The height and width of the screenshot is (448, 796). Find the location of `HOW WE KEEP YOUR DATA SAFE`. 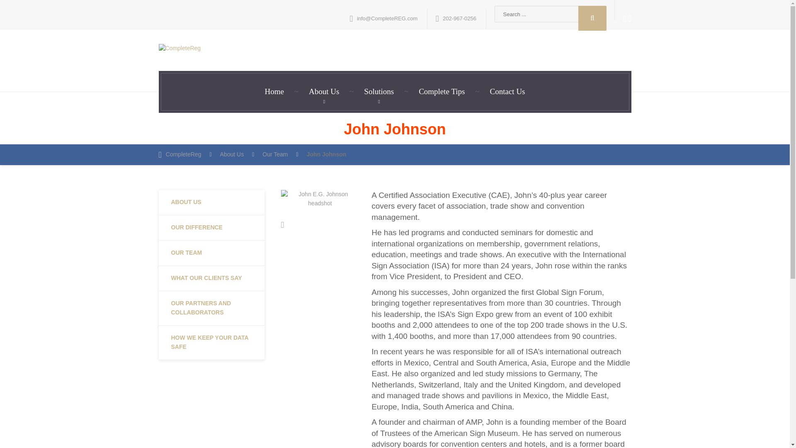

HOW WE KEEP YOUR DATA SAFE is located at coordinates (211, 343).